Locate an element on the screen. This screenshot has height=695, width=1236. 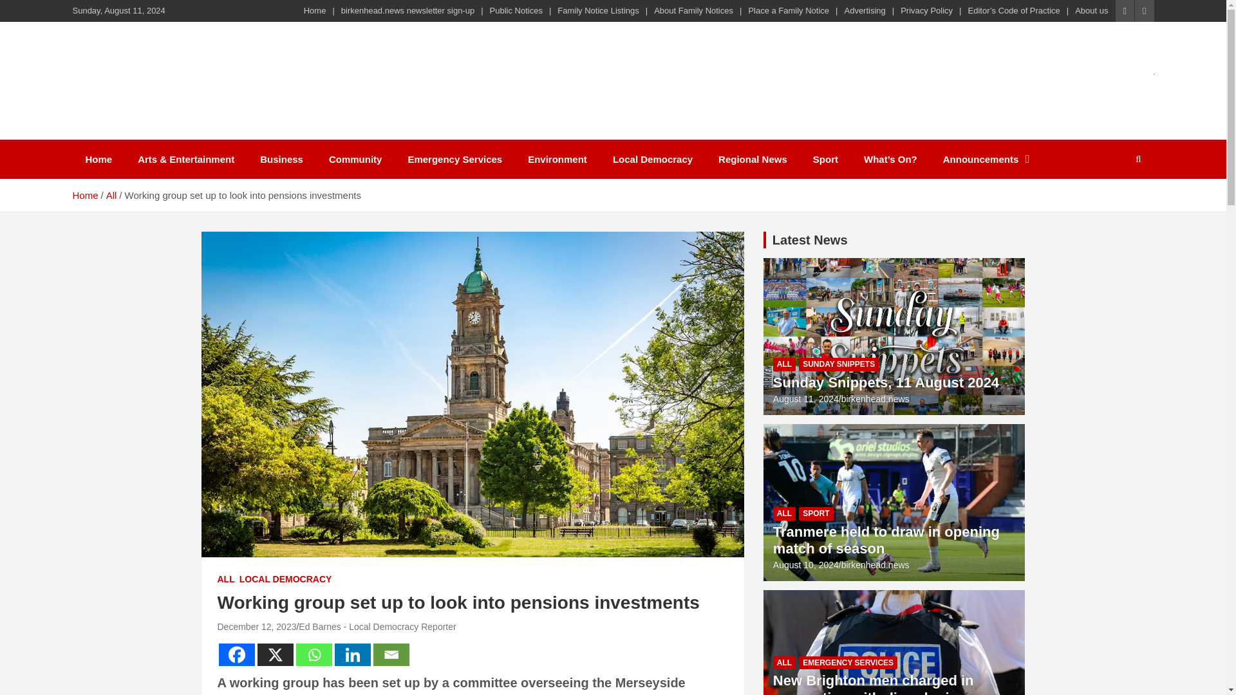
Working group set up to look into pensions investments is located at coordinates (256, 626).